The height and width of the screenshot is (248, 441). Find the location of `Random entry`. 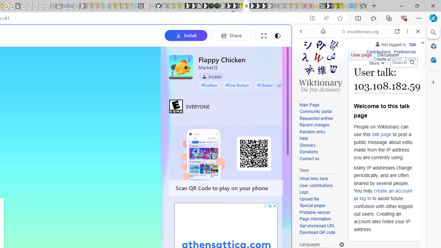

Random entry is located at coordinates (322, 132).